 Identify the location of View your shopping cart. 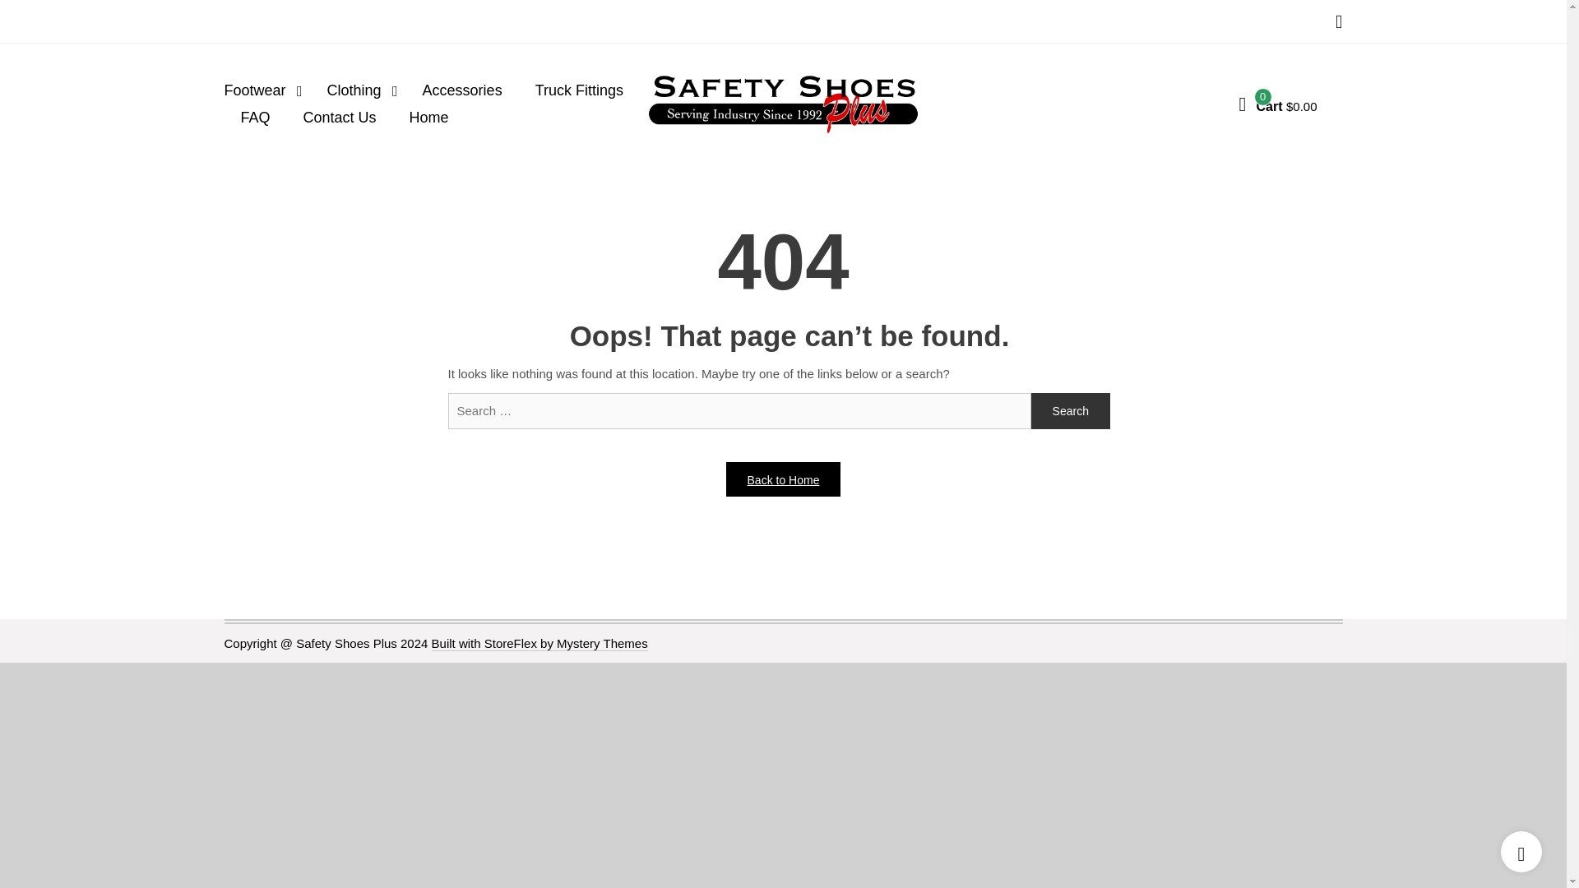
(1278, 104).